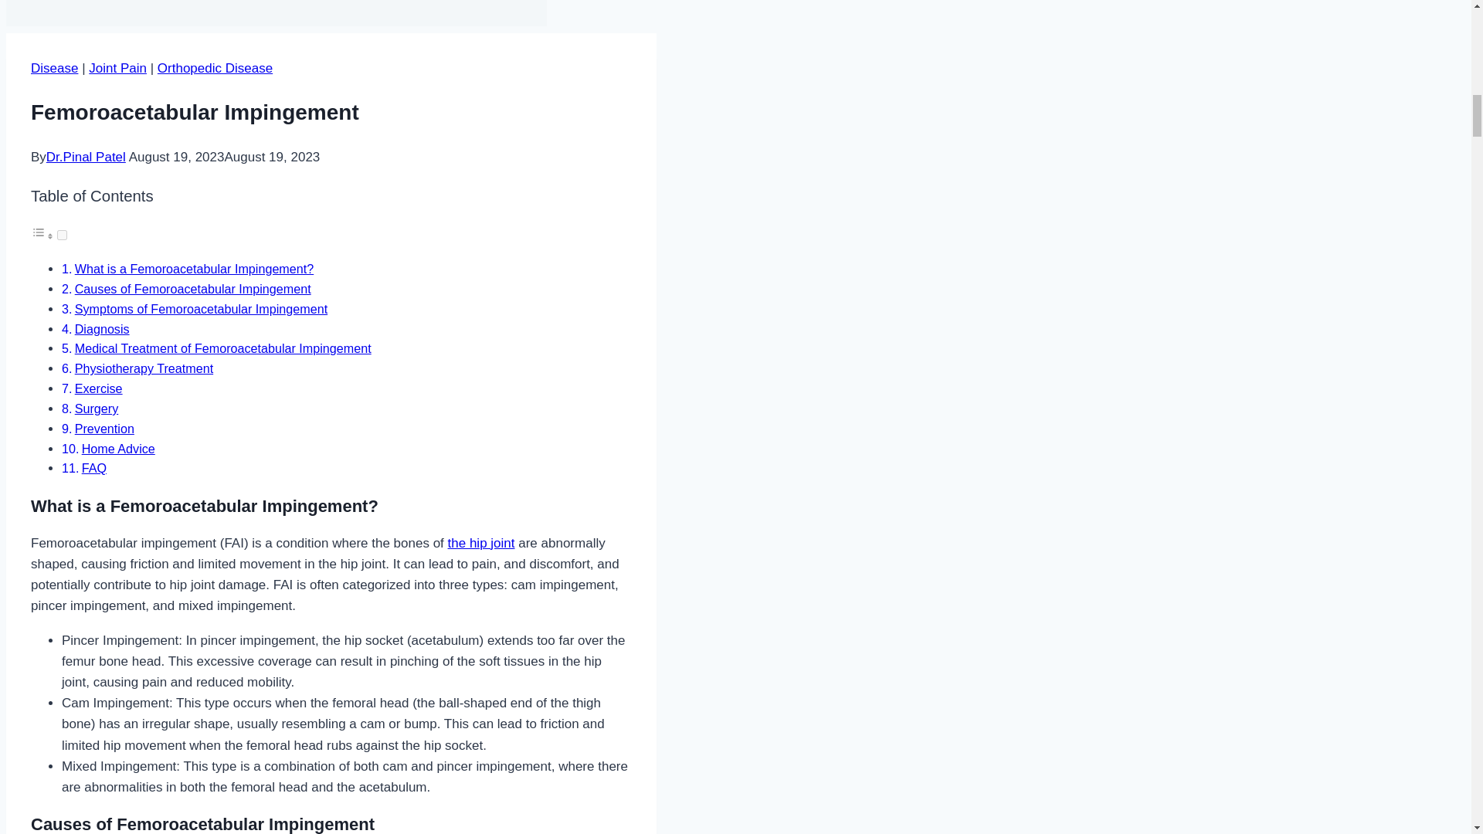 The image size is (1483, 834). I want to click on Home Advice, so click(118, 448).